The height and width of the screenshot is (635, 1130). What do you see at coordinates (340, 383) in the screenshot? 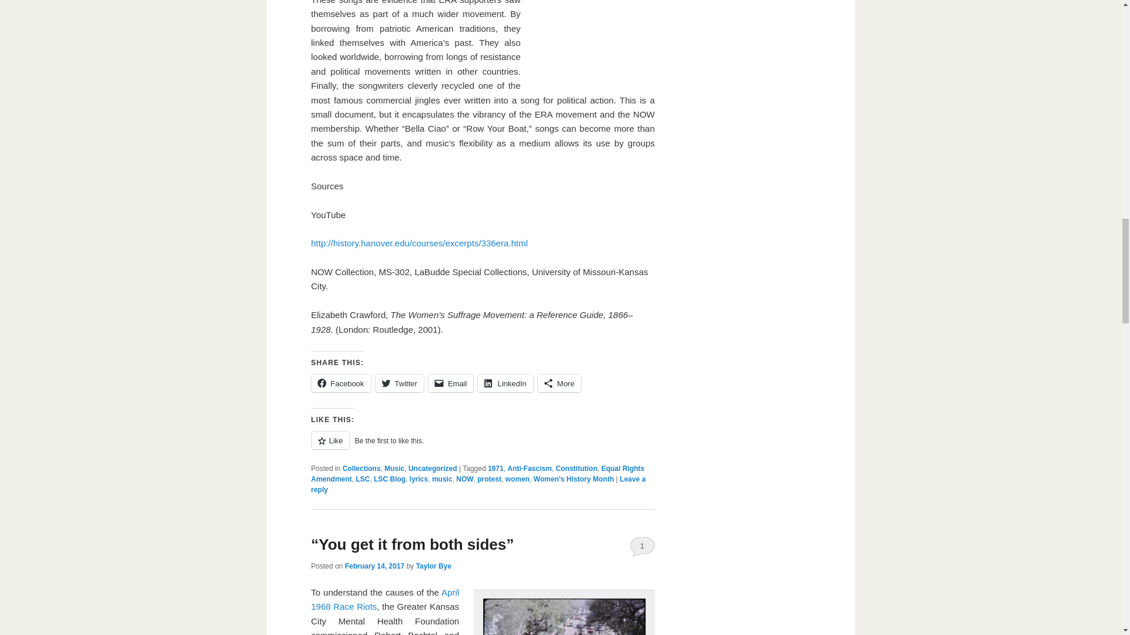
I see `Facebook` at bounding box center [340, 383].